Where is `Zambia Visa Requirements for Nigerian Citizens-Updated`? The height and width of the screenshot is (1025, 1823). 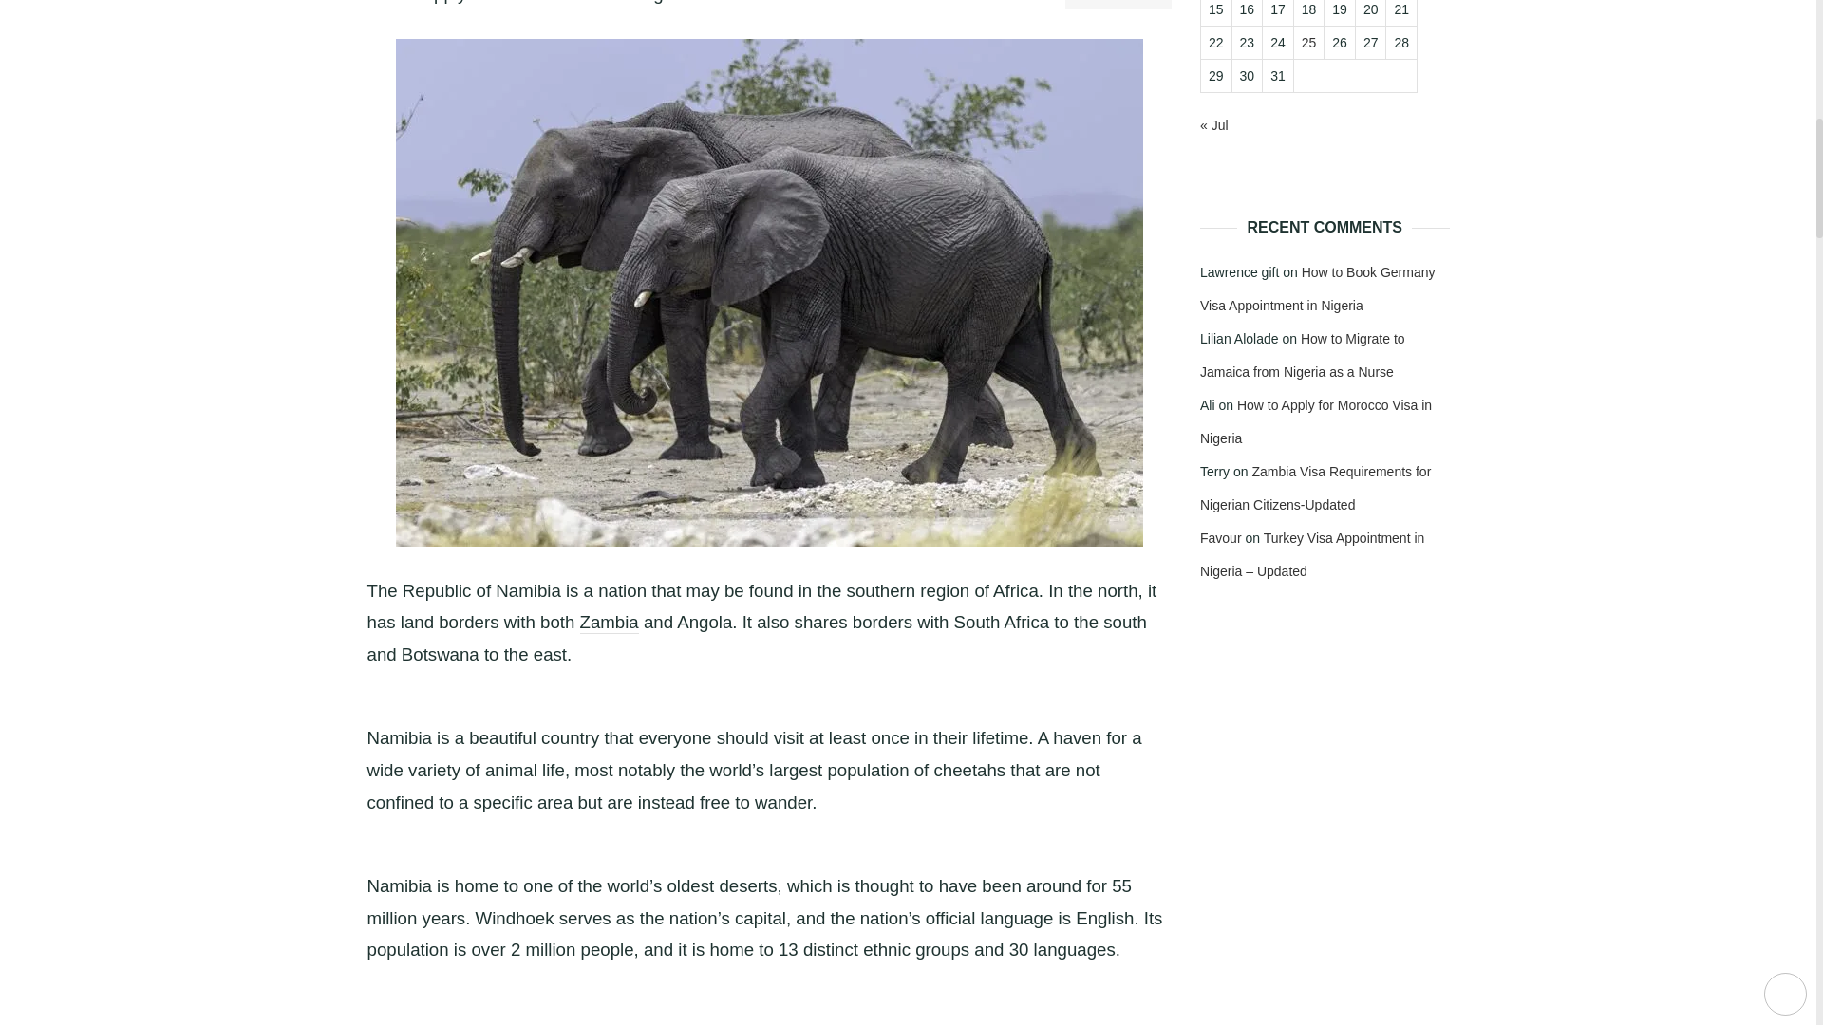
Zambia Visa Requirements for Nigerian Citizens-Updated is located at coordinates (610, 623).